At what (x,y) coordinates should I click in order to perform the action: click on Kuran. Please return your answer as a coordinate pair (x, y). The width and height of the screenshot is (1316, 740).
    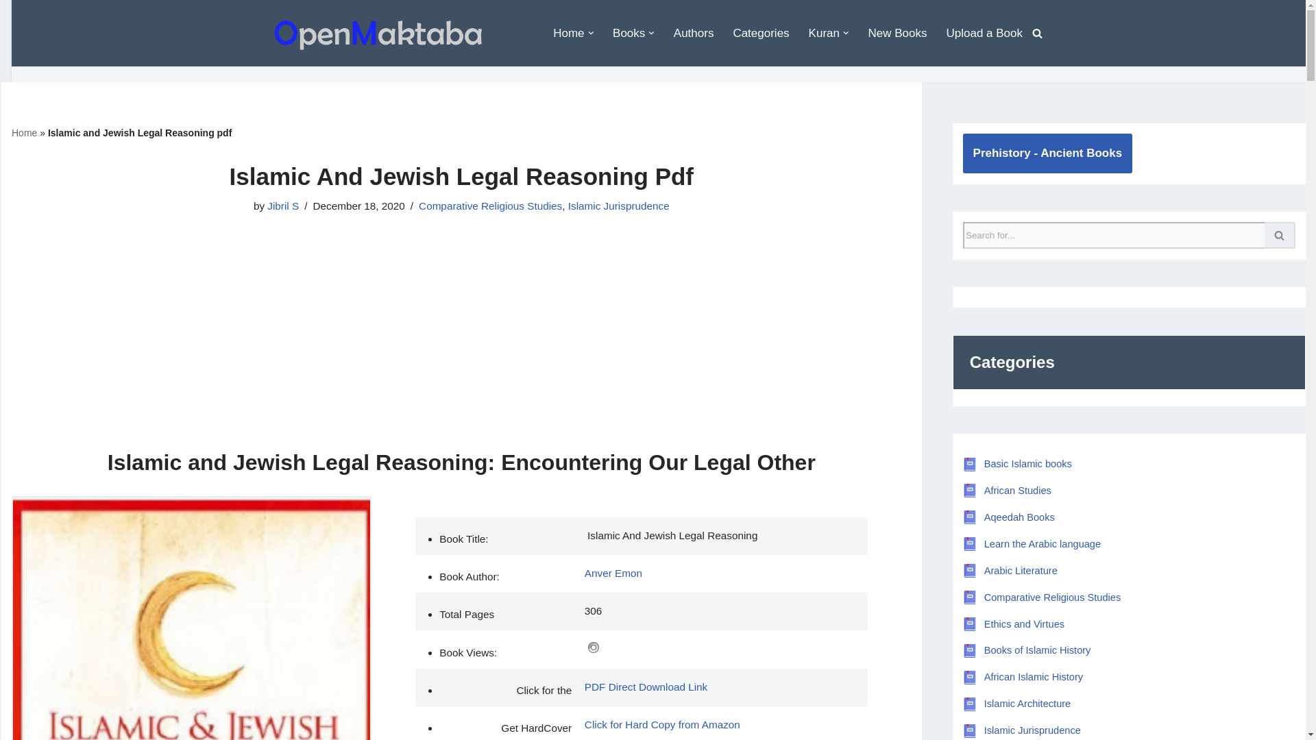
    Looking at the image, I should click on (824, 32).